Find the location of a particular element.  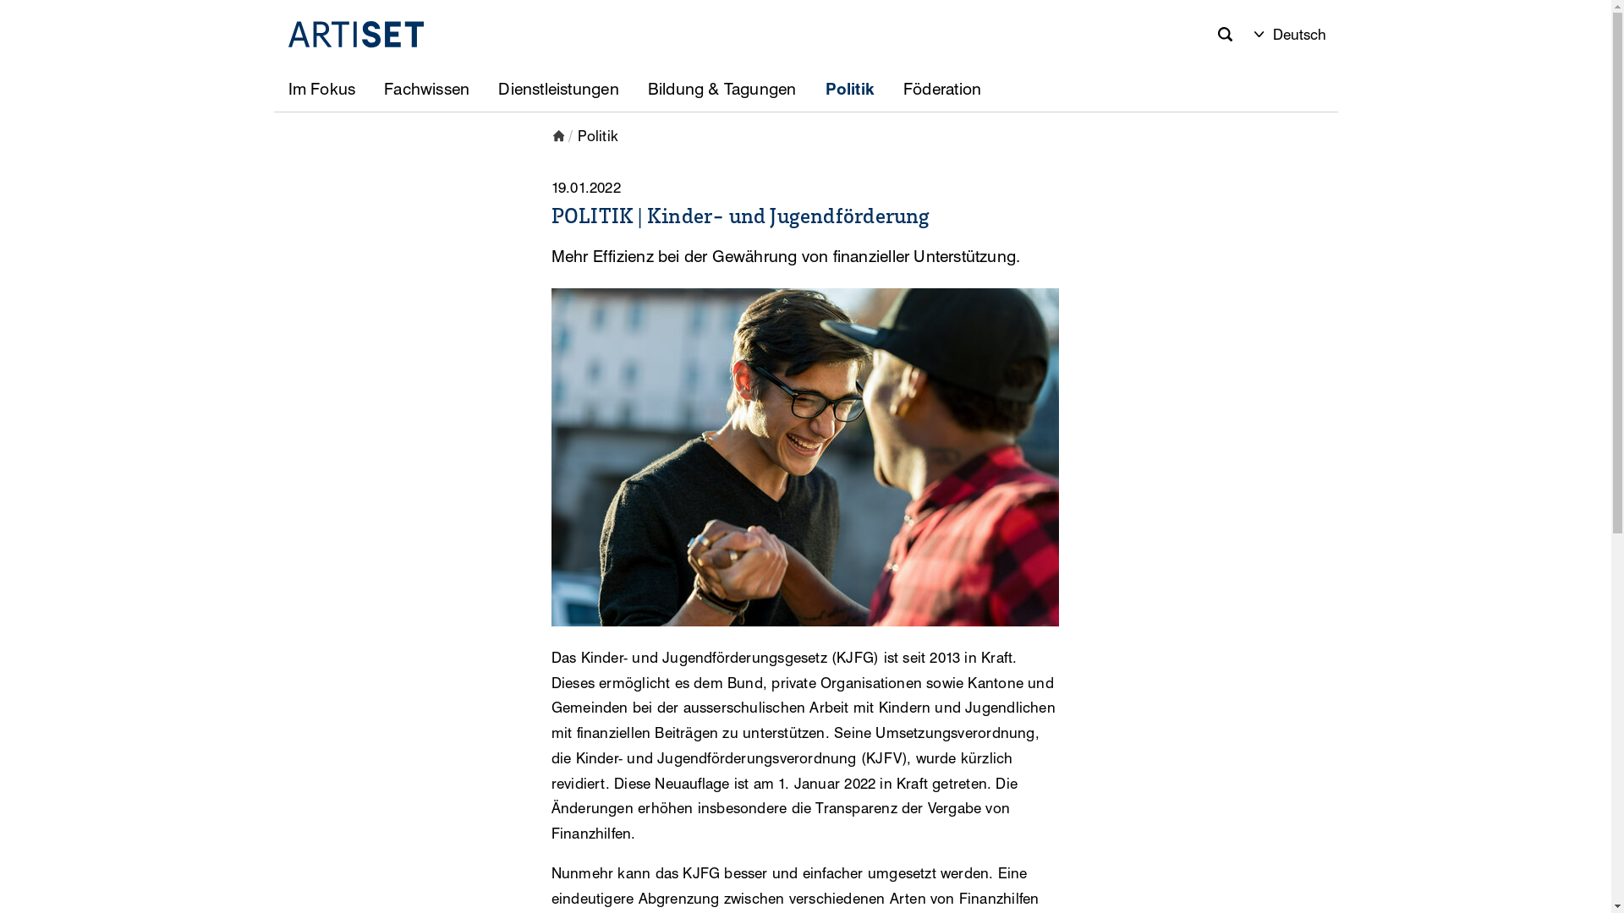

Politik is located at coordinates (599, 136).